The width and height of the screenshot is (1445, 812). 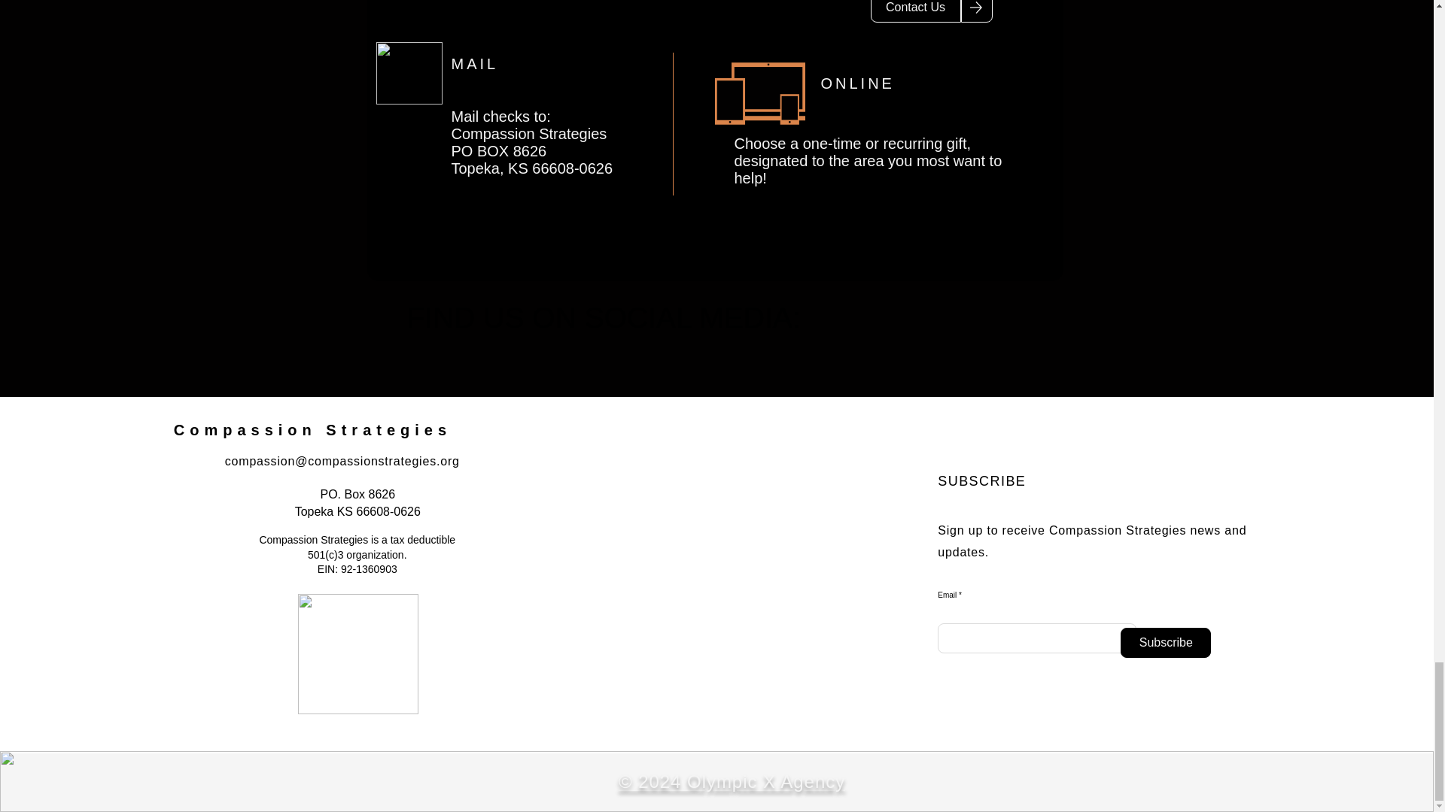 What do you see at coordinates (312, 430) in the screenshot?
I see `Compassion Strategies` at bounding box center [312, 430].